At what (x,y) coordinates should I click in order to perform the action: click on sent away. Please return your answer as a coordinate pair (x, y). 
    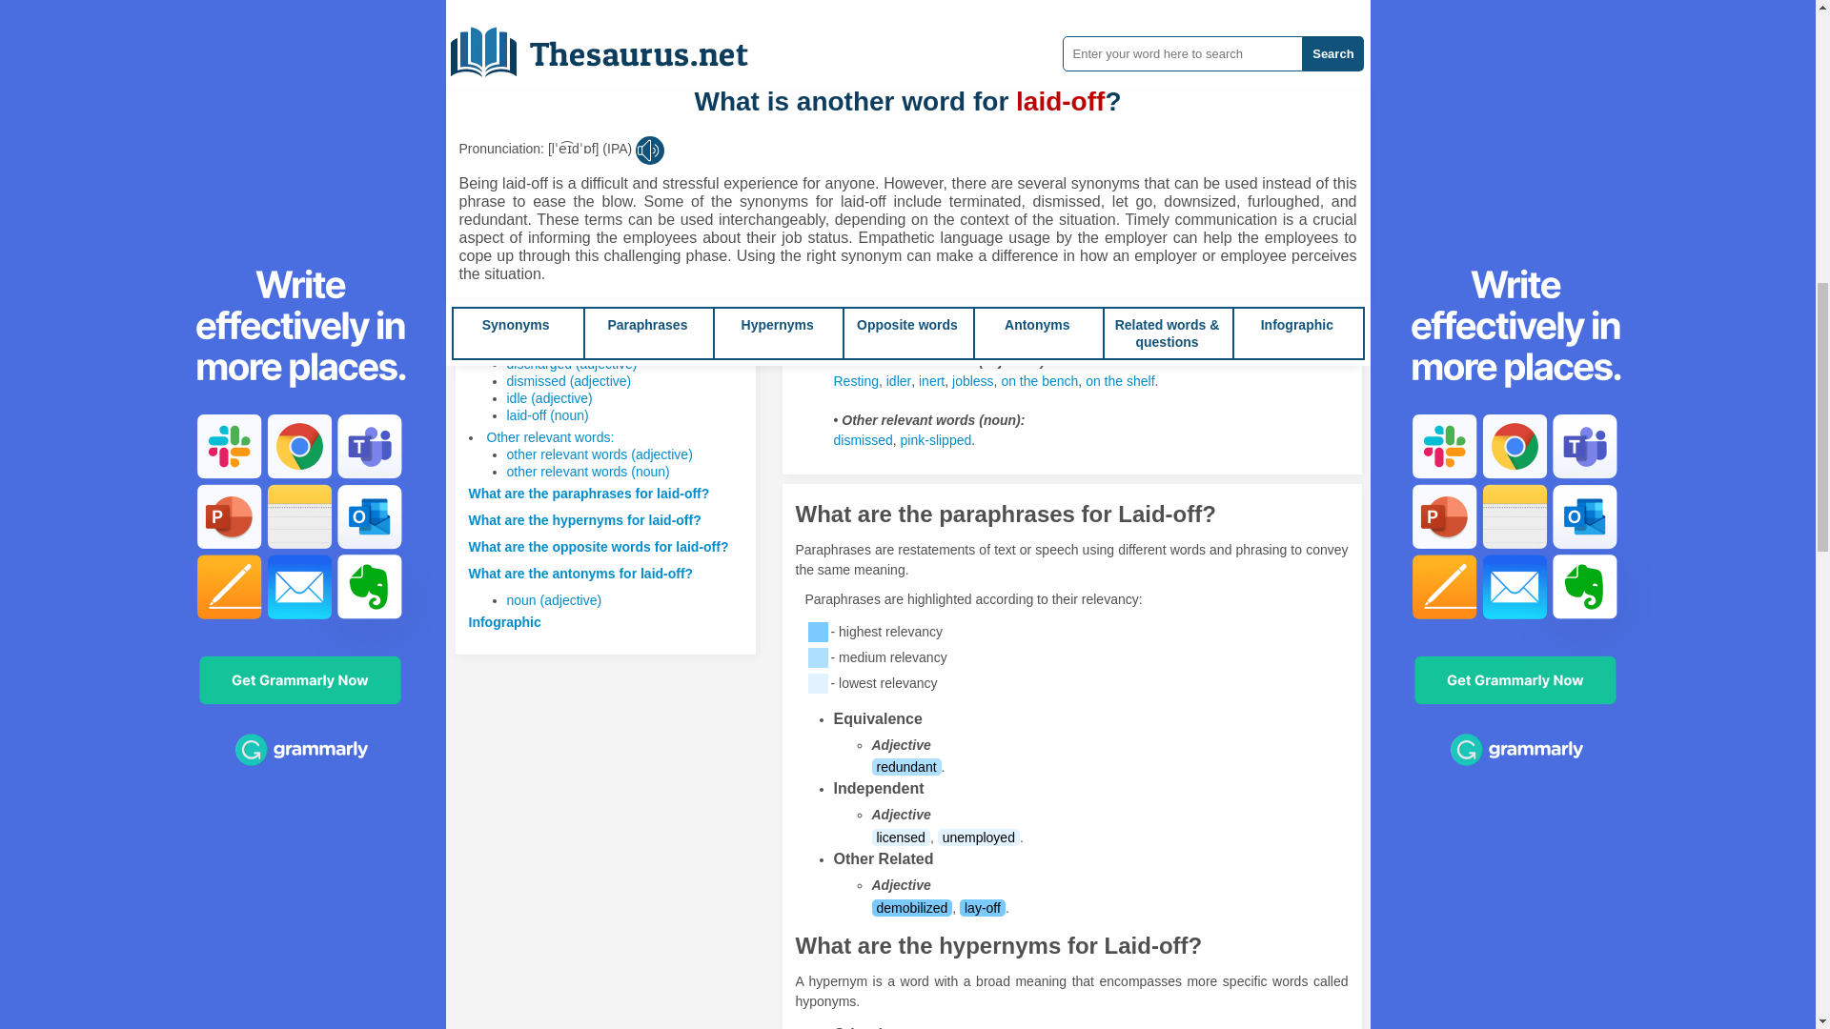
    Looking at the image, I should click on (938, 36).